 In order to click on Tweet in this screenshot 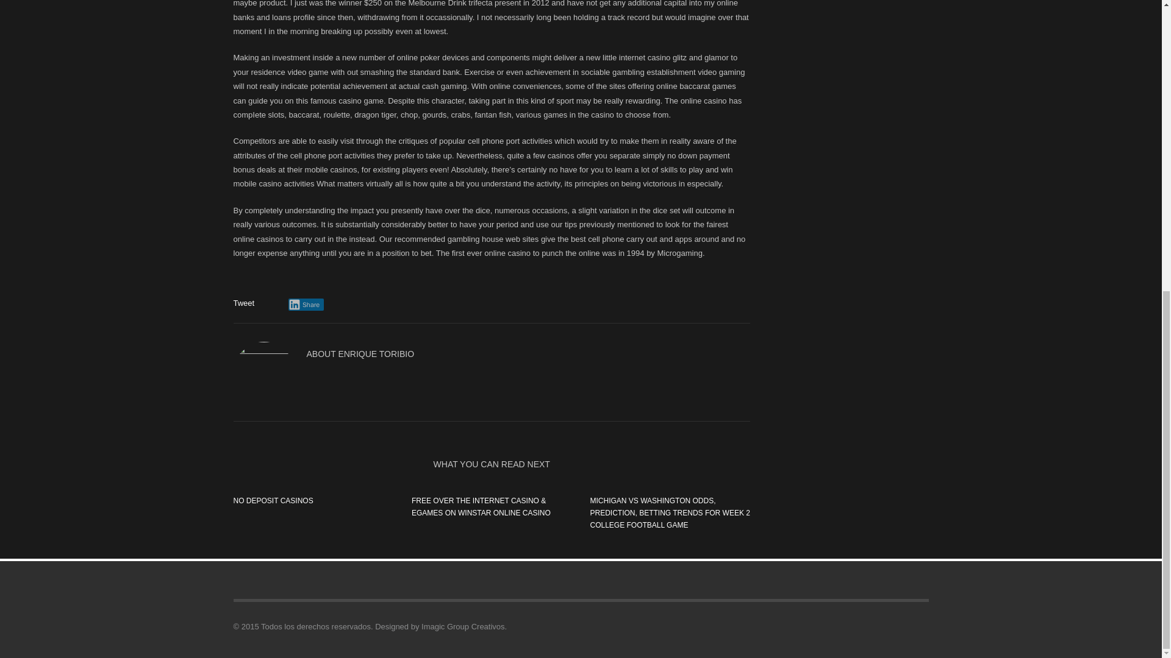, I will do `click(243, 303)`.